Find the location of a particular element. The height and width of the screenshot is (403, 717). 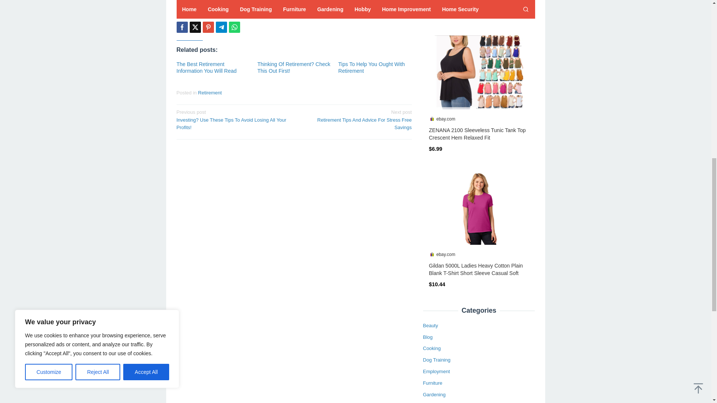

Share this is located at coordinates (181, 27).